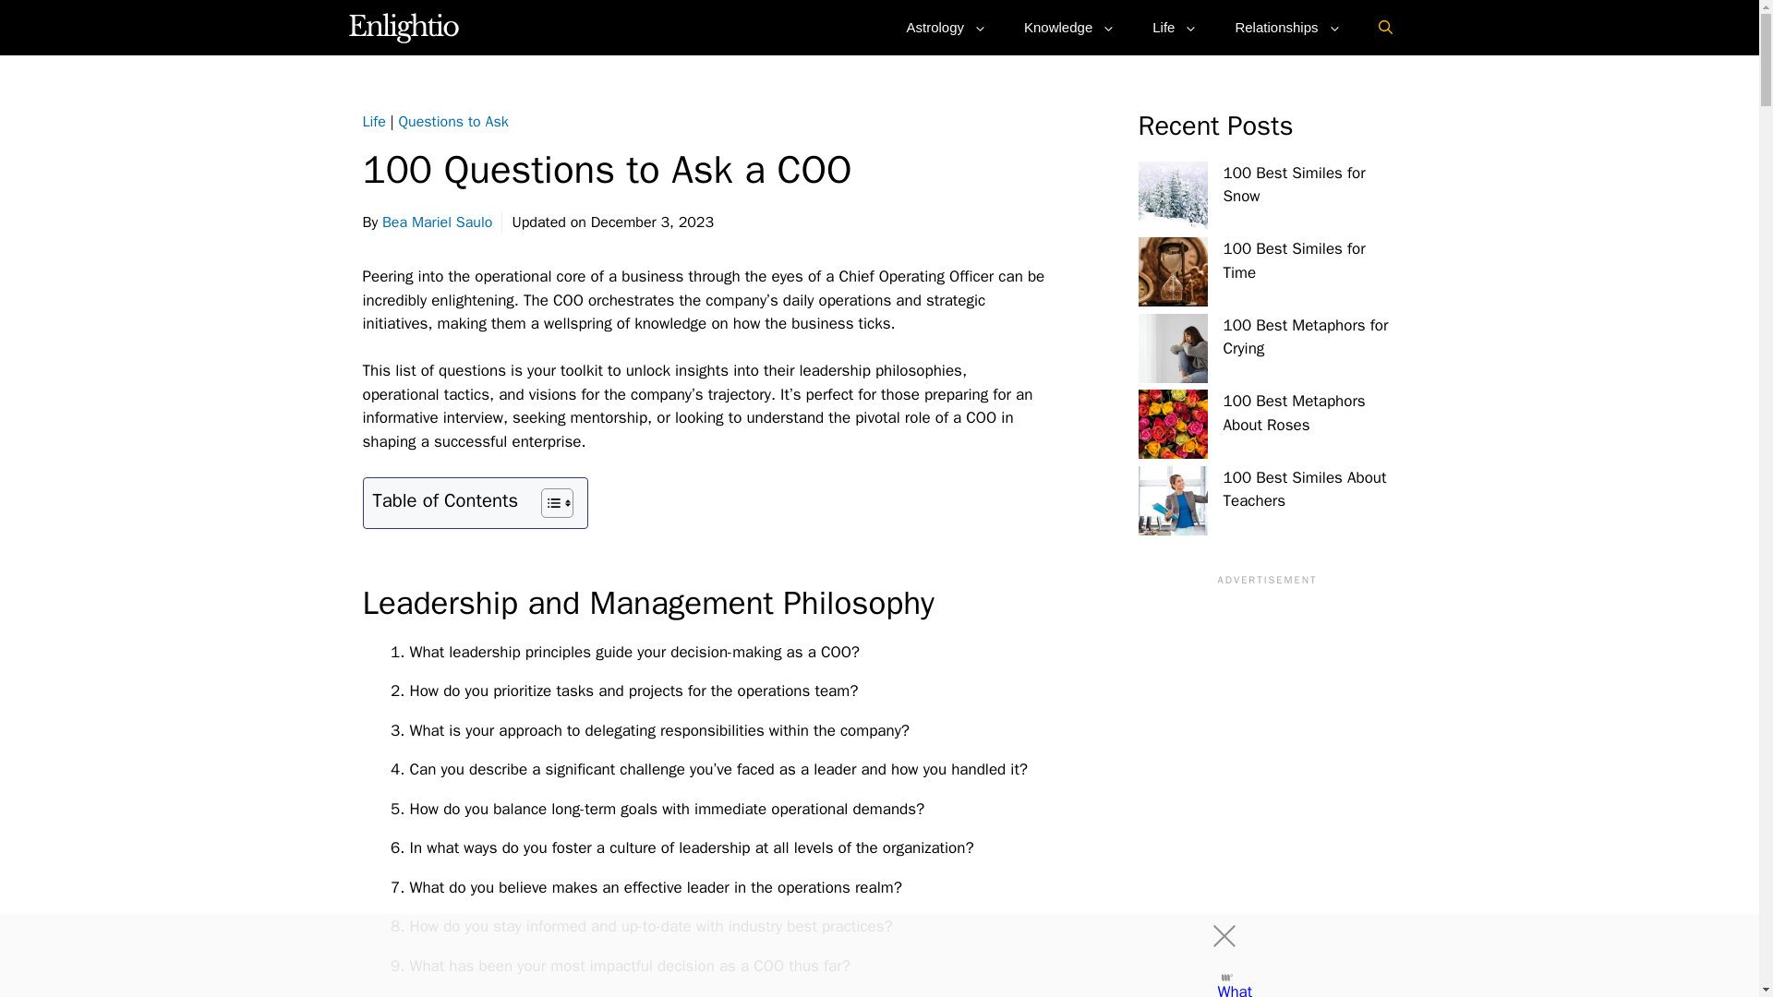  I want to click on Enlightio, so click(404, 28).